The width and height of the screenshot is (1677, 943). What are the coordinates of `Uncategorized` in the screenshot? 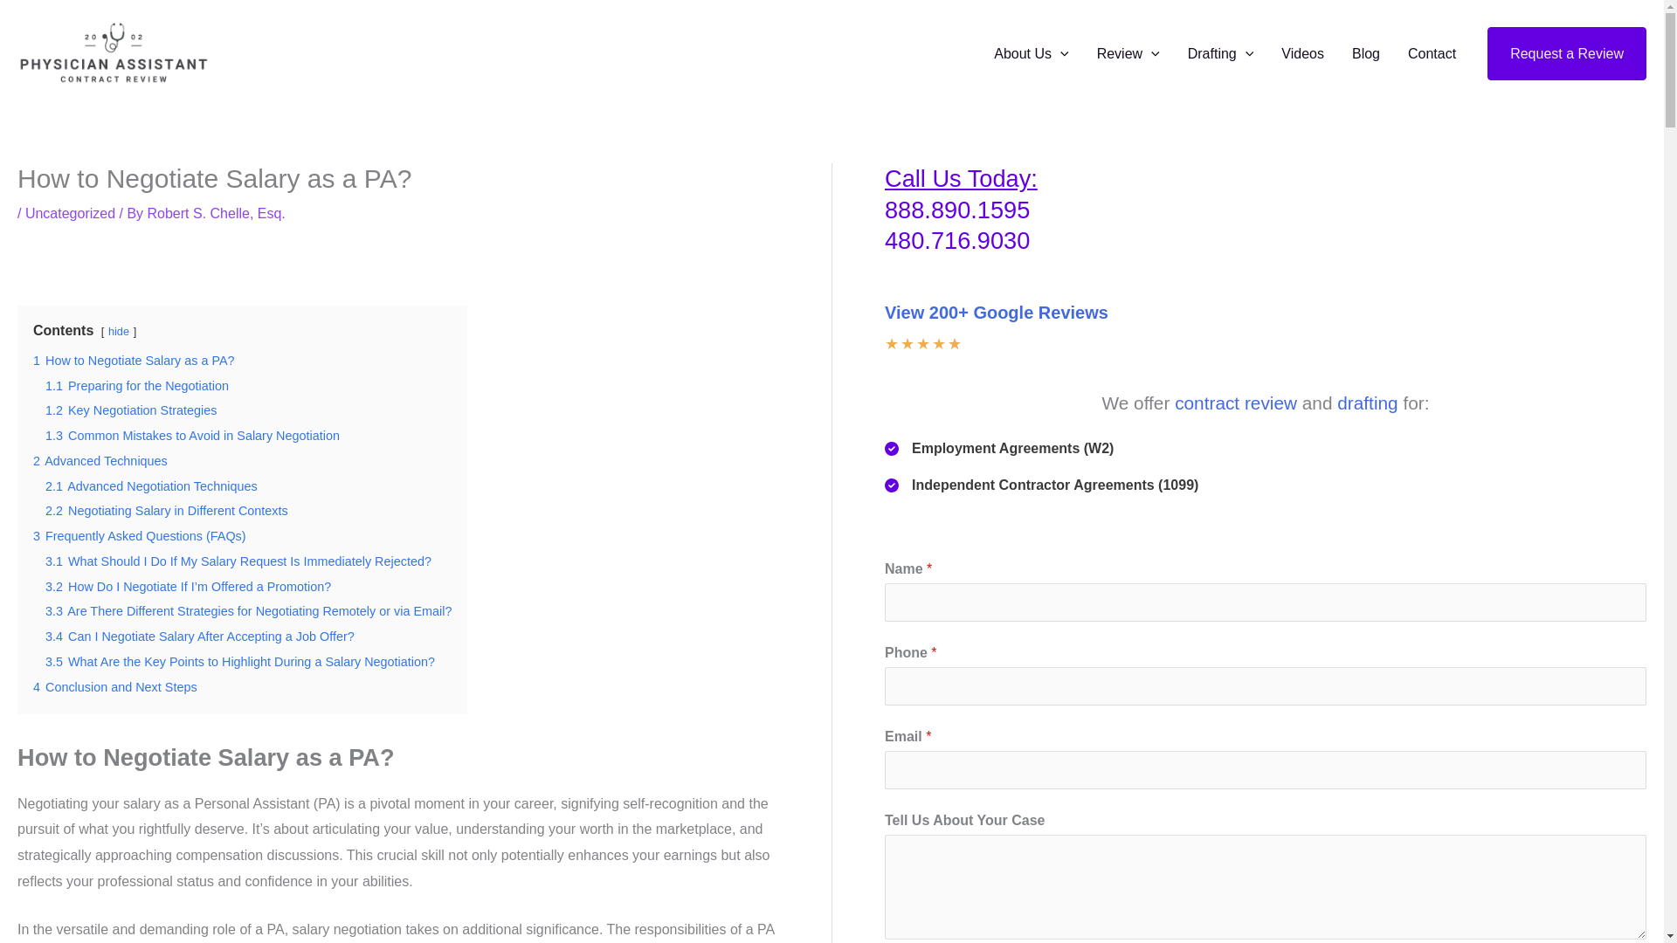 It's located at (70, 213).